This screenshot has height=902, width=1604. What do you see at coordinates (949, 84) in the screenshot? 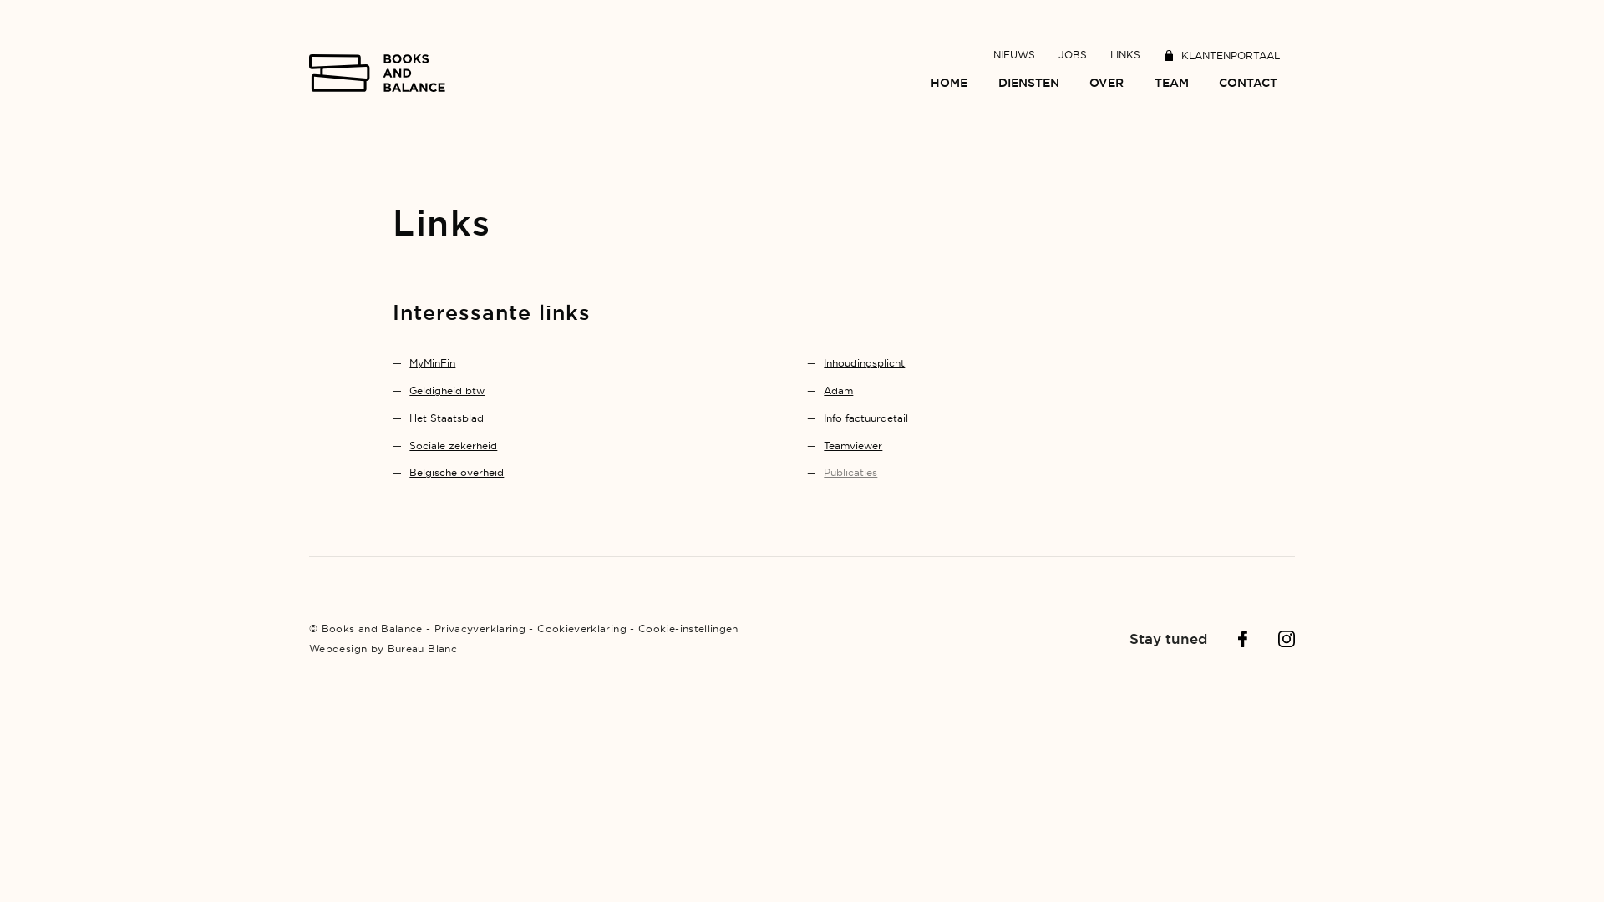
I see `HOME` at bounding box center [949, 84].